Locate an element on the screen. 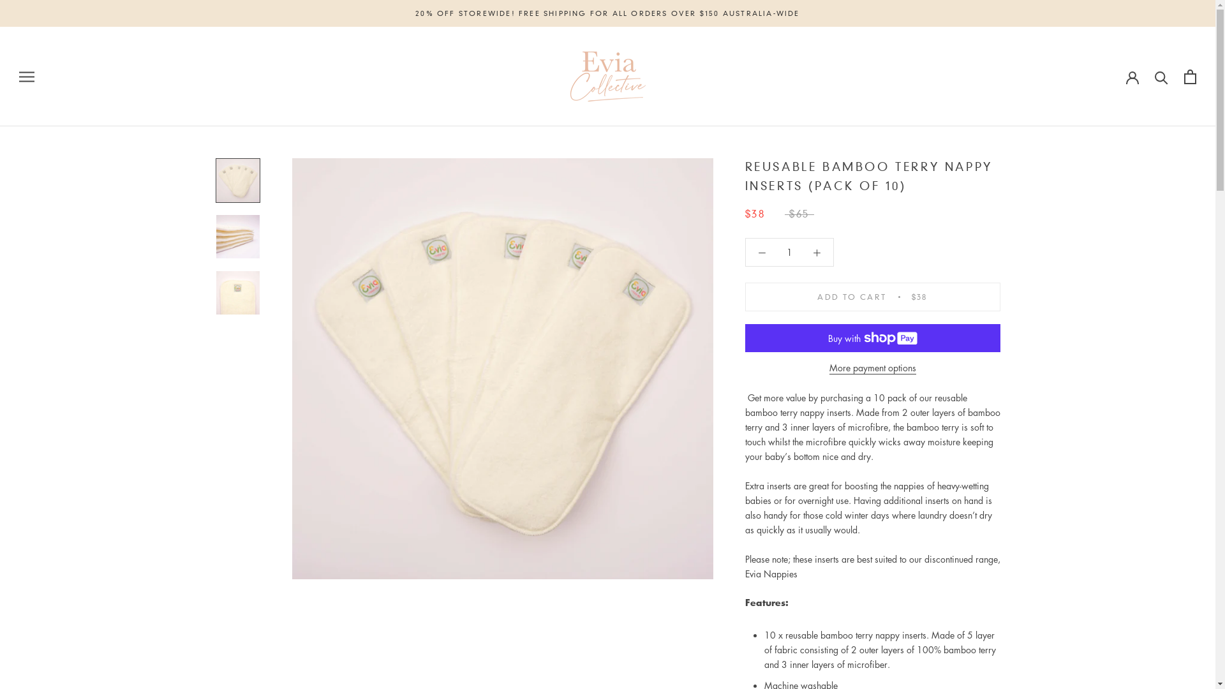  More payment options is located at coordinates (873, 367).